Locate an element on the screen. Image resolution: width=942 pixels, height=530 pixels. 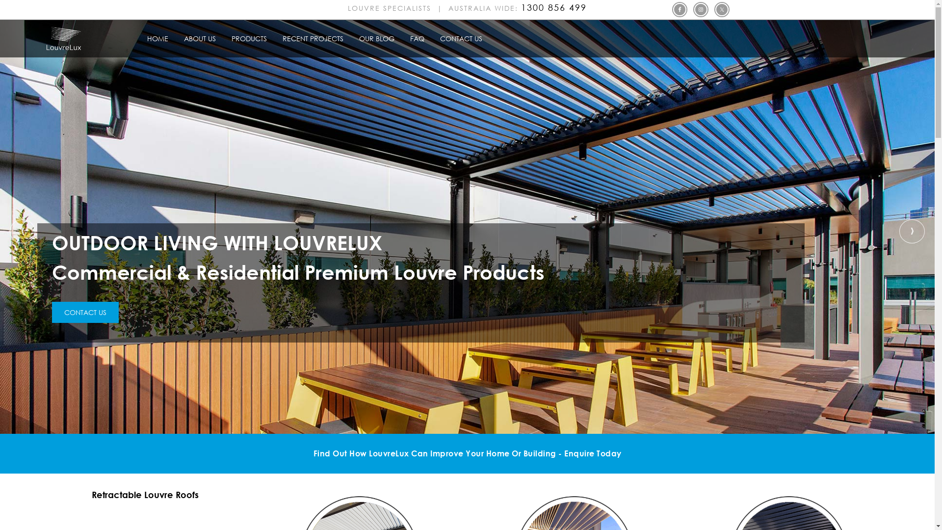
CONTACT US is located at coordinates (461, 39).